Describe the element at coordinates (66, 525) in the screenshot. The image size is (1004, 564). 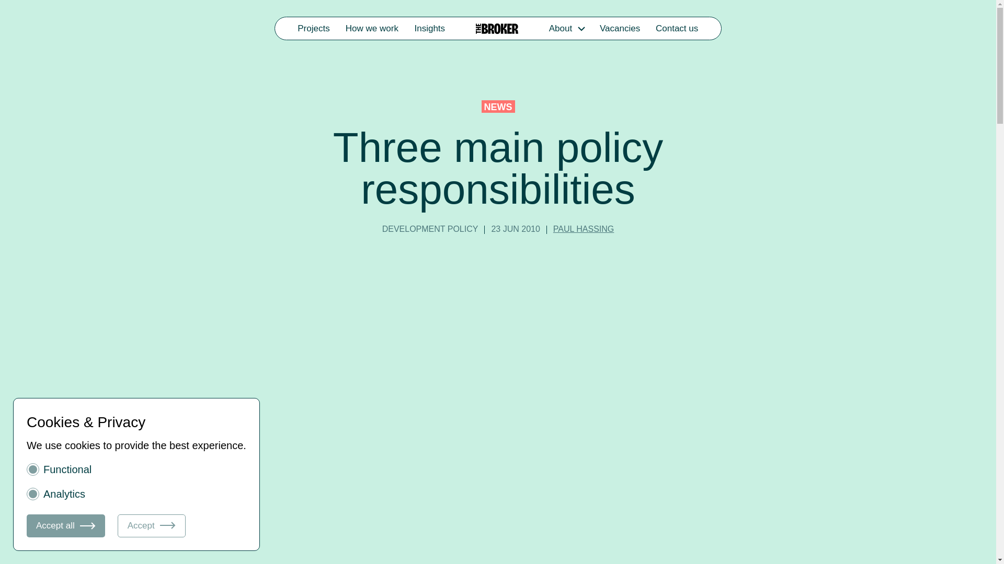
I see `Accept all` at that location.